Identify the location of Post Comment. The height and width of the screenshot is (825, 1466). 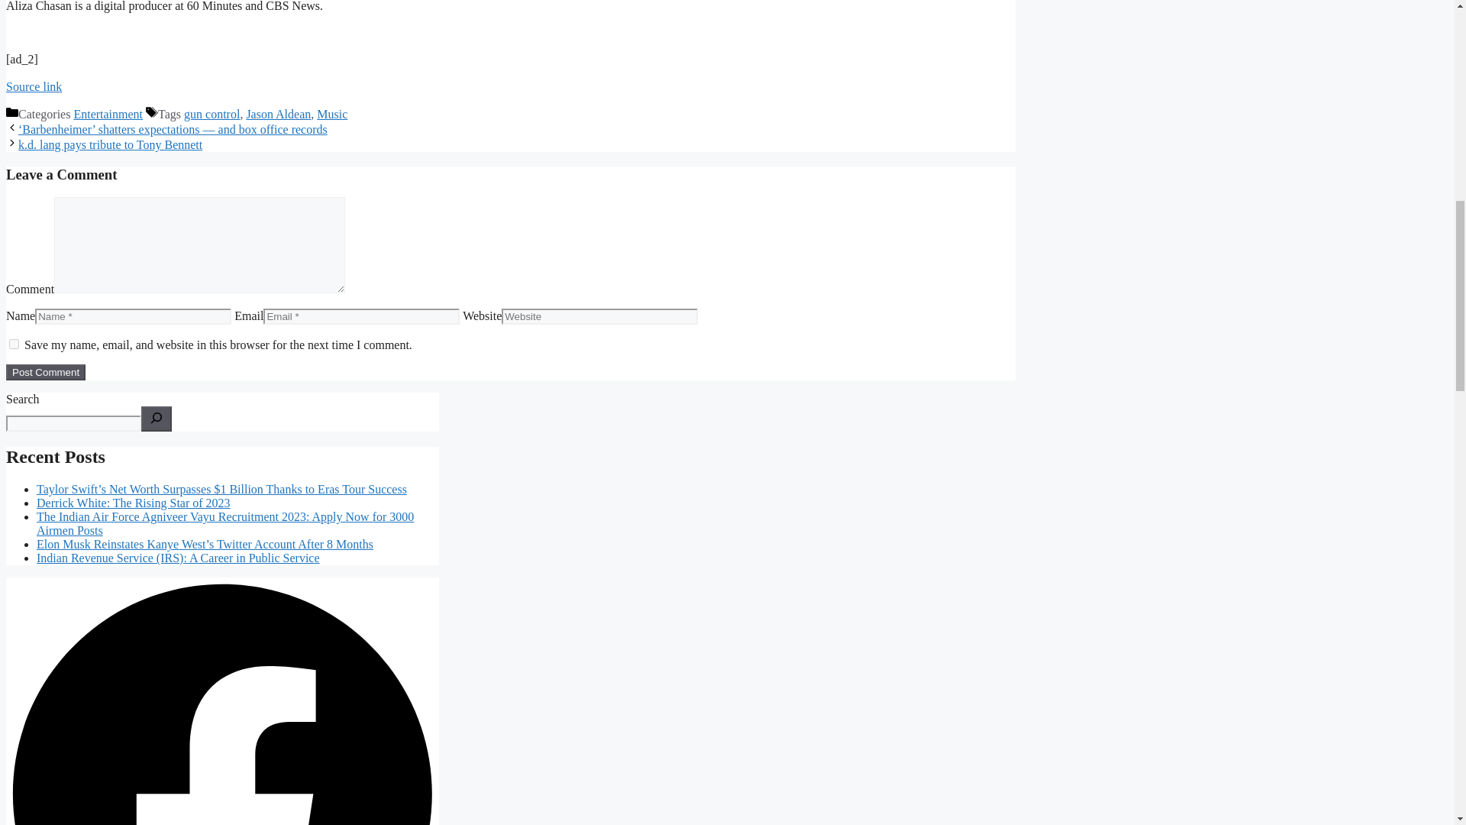
(45, 372).